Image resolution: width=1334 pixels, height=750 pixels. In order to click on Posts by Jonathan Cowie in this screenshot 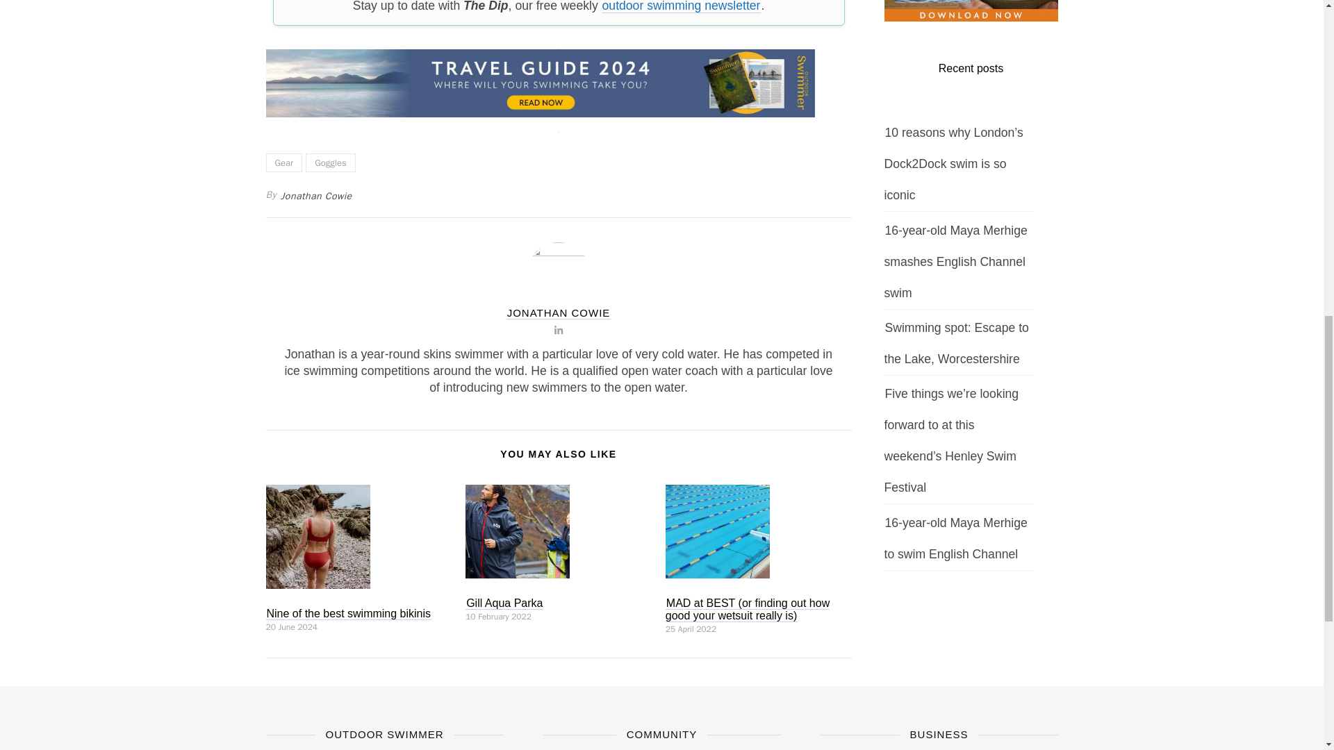, I will do `click(559, 312)`.